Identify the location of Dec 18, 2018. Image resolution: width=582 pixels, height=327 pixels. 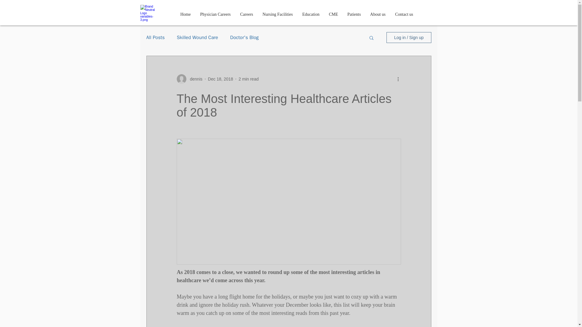
(220, 78).